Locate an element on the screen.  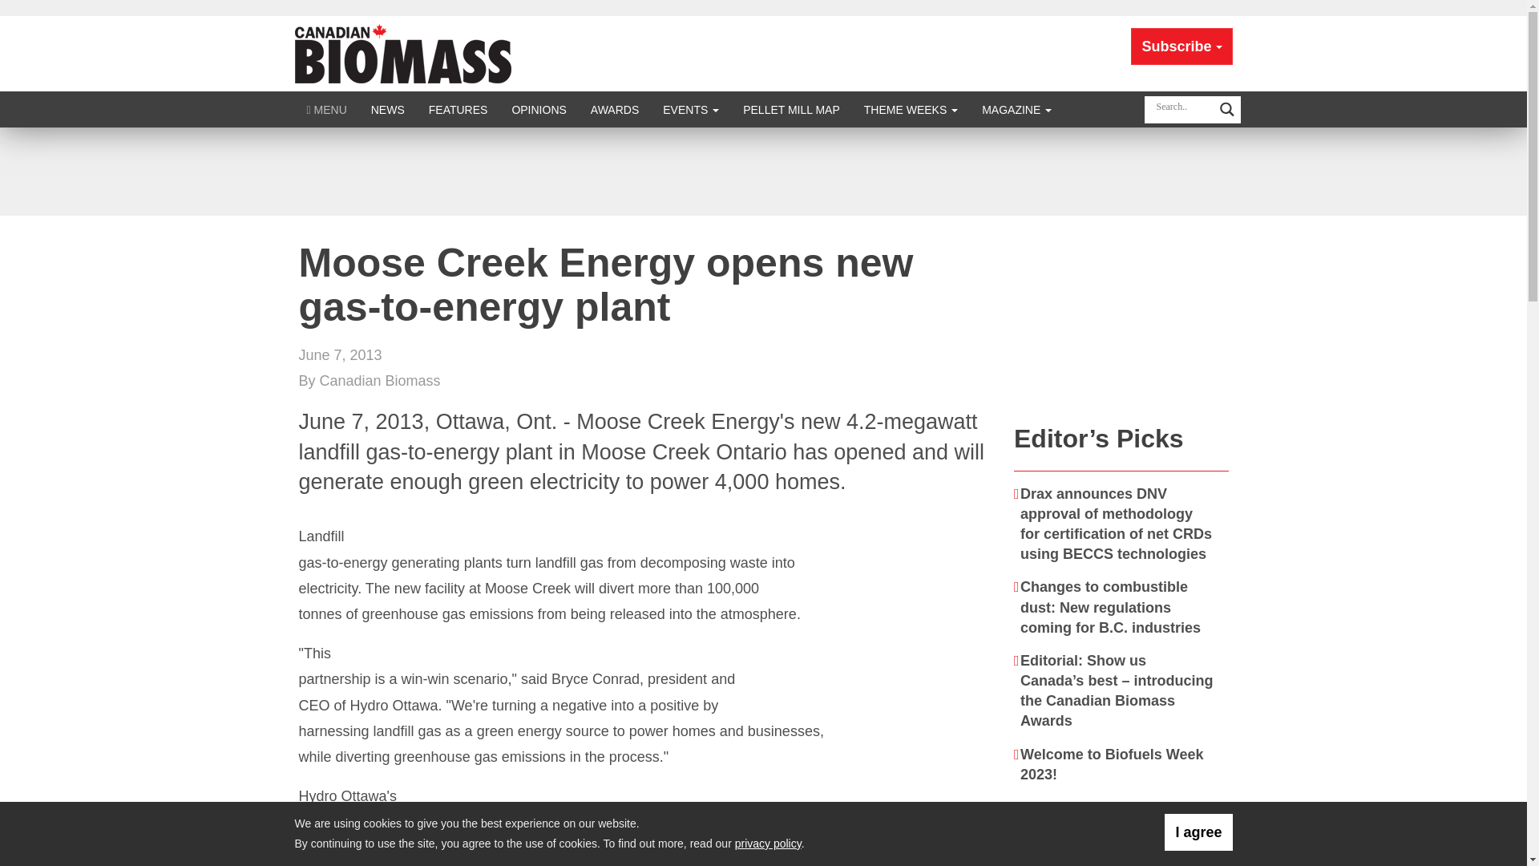
MAGAZINE is located at coordinates (1016, 109).